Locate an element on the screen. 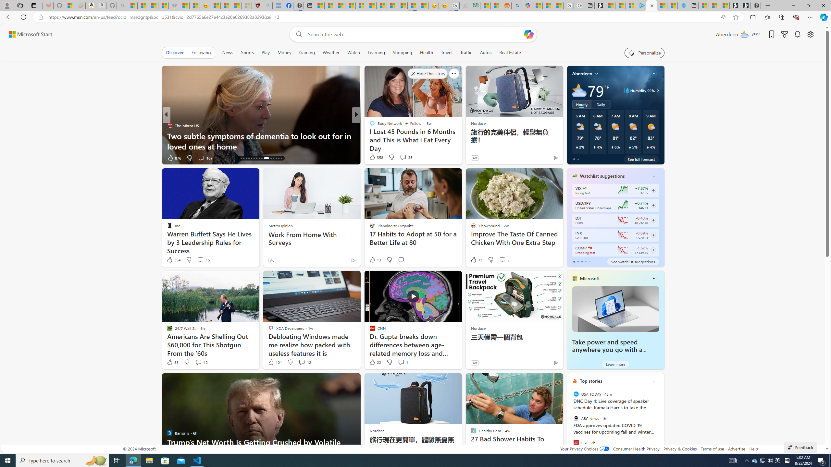 The width and height of the screenshot is (831, 467). NASDAQ is located at coordinates (589, 248).